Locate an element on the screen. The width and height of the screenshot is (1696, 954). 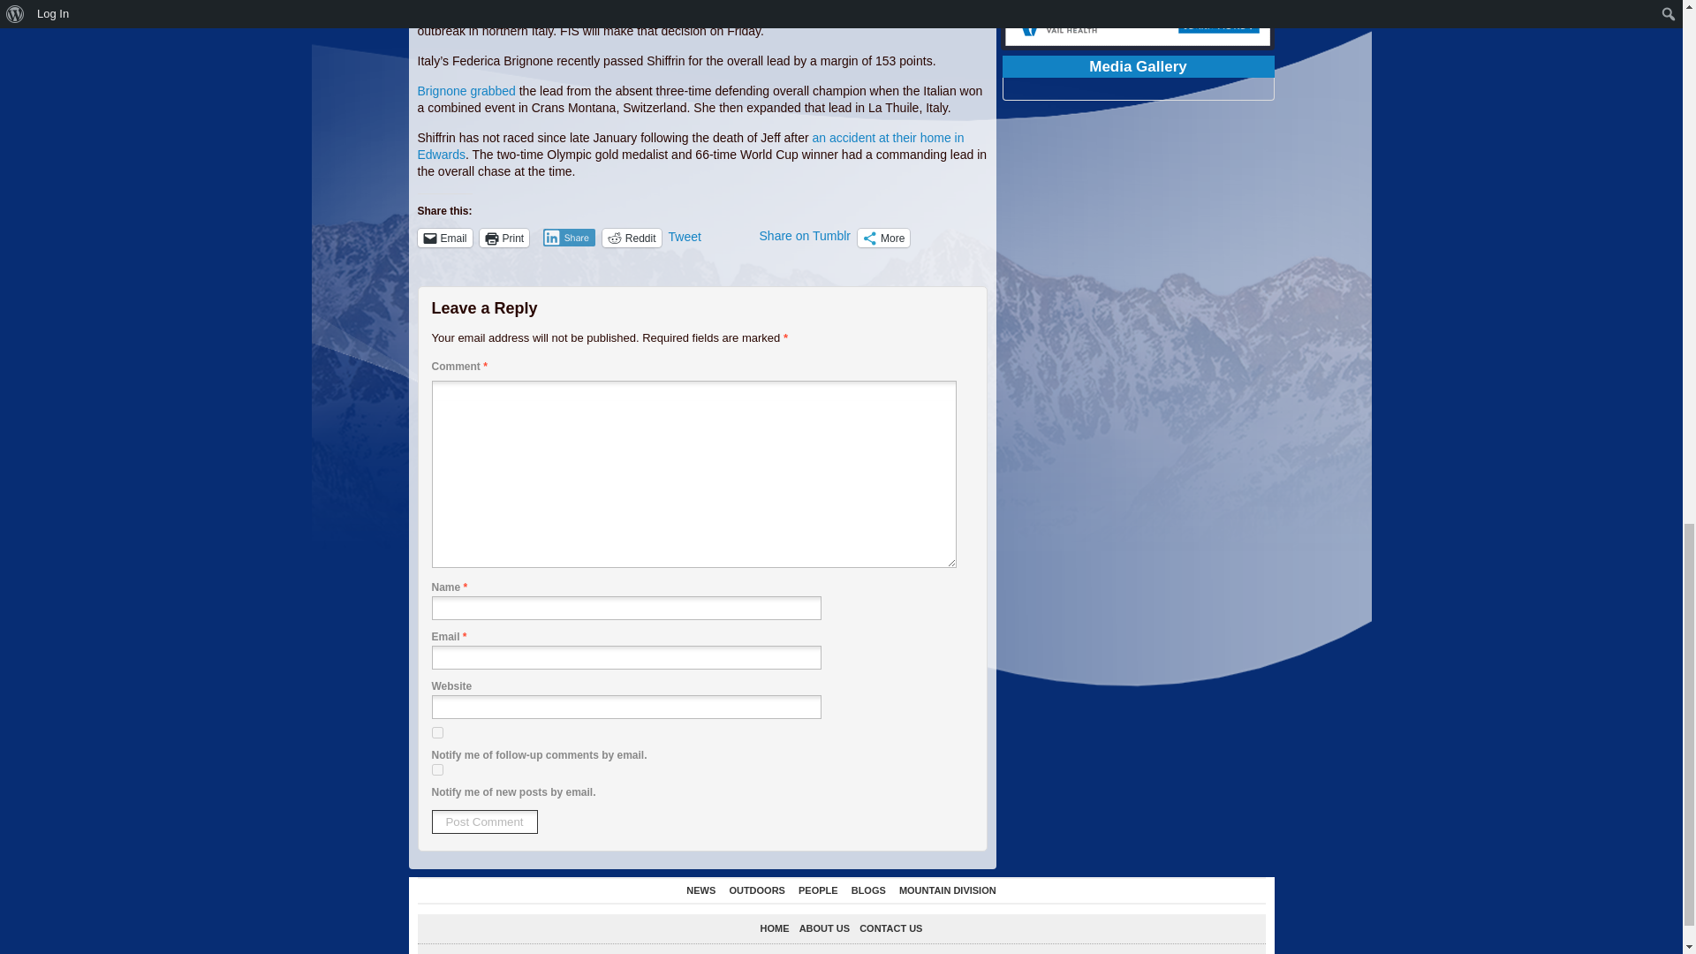
Email is located at coordinates (443, 238).